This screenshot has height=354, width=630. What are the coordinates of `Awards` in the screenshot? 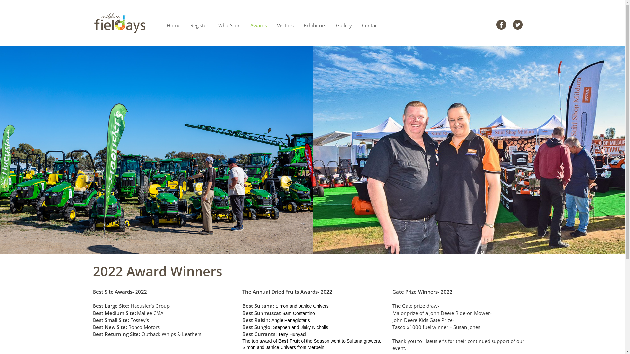 It's located at (259, 23).